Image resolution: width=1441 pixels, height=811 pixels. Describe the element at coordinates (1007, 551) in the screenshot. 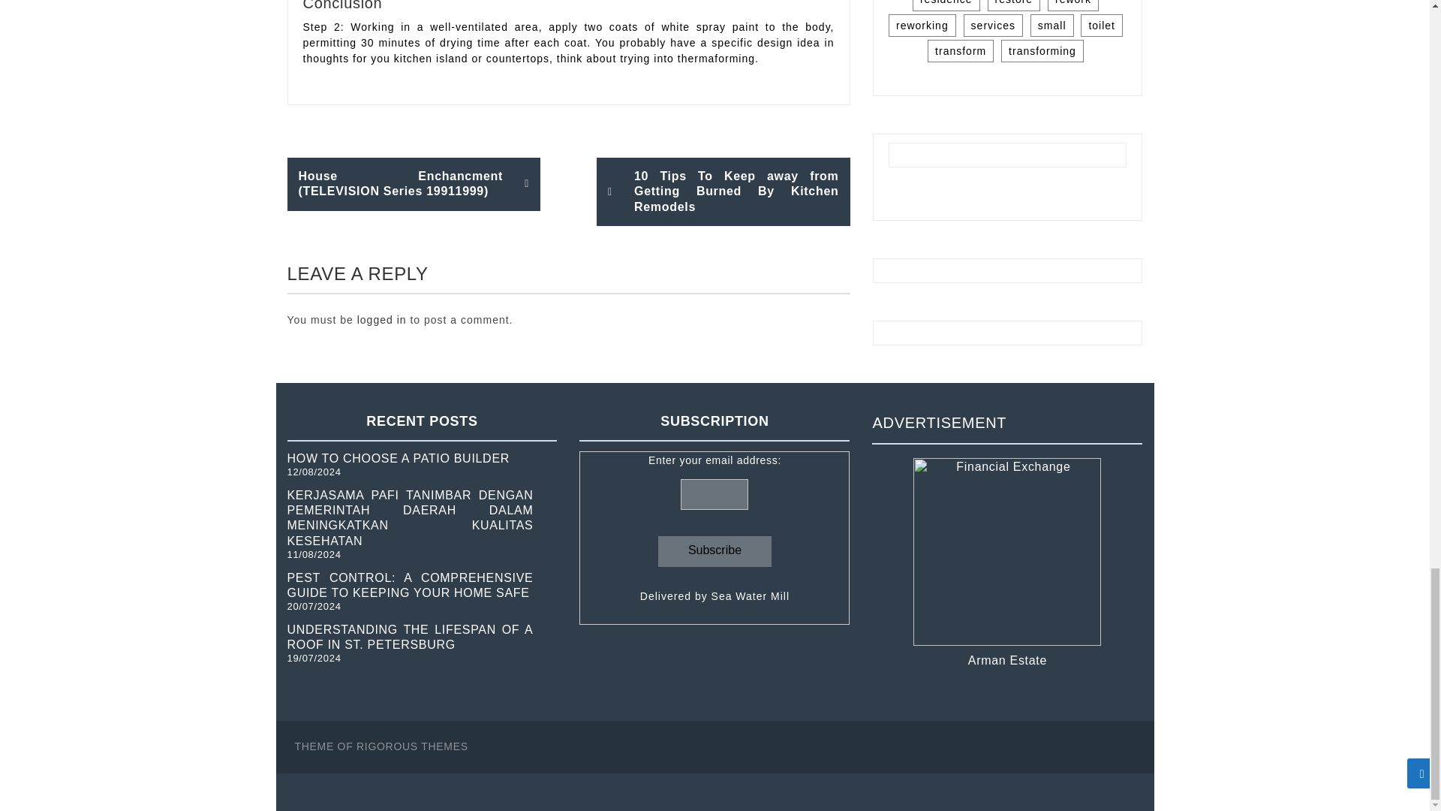

I see `Financial Exchange` at that location.